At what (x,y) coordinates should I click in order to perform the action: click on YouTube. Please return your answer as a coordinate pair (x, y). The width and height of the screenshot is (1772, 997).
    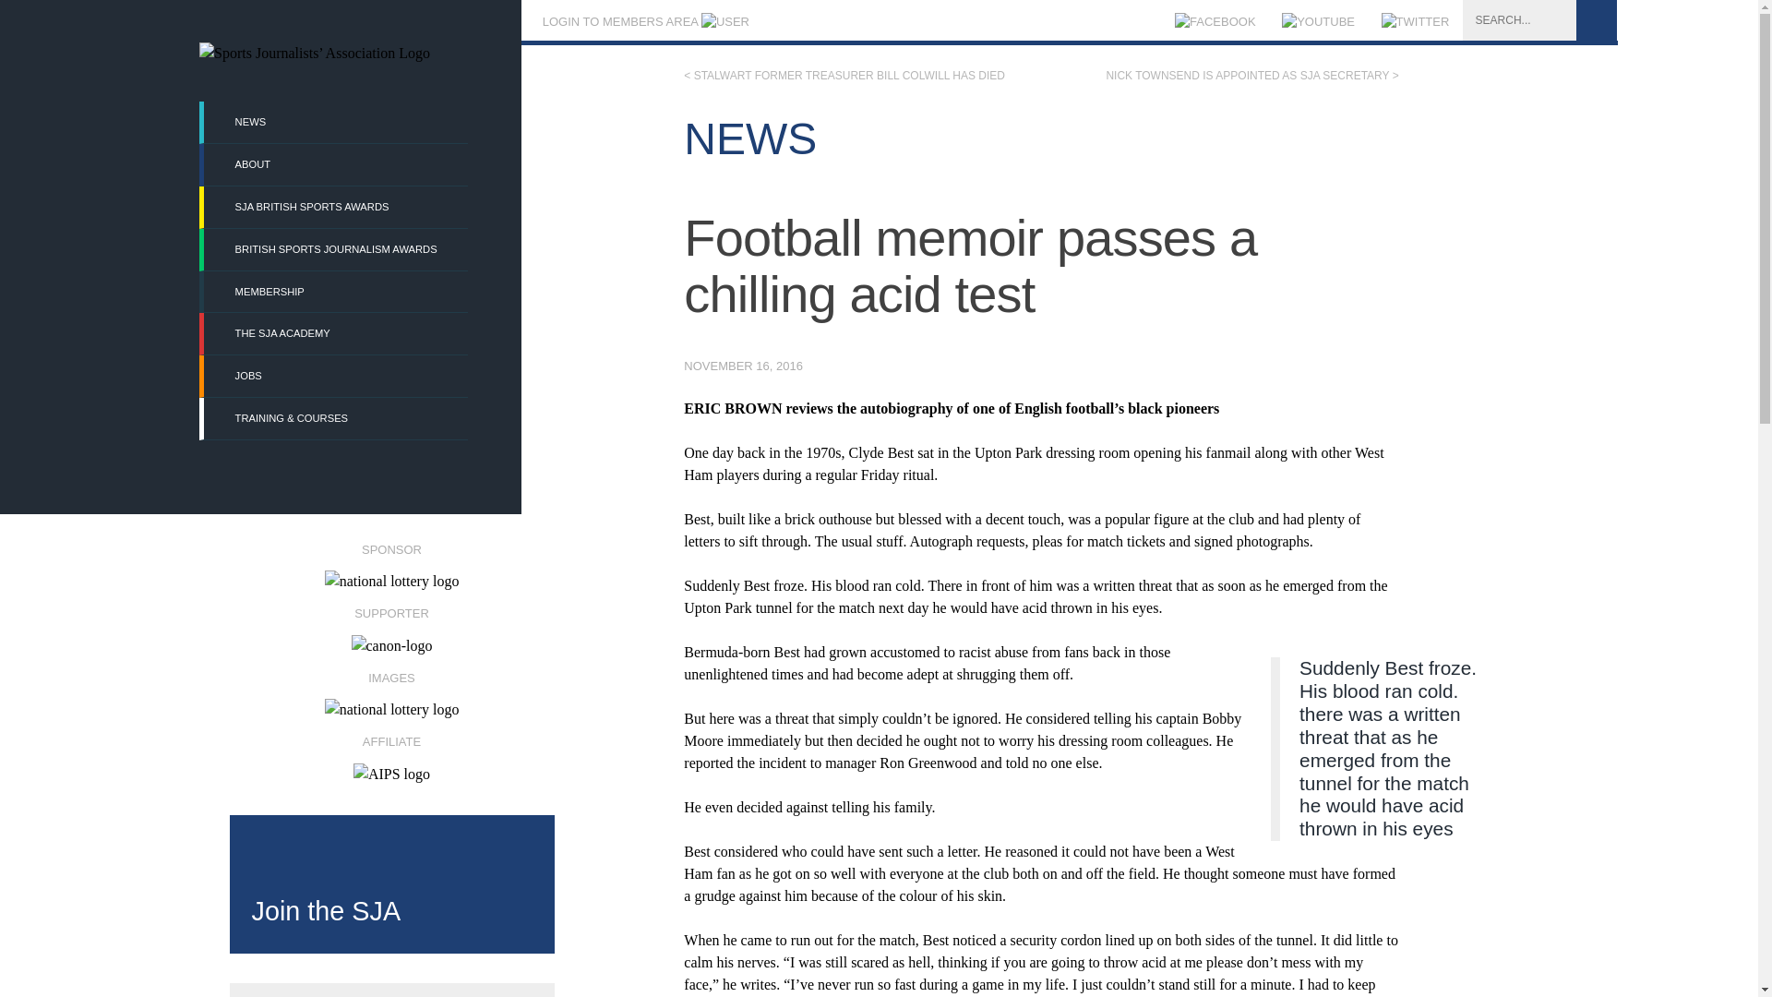
    Looking at the image, I should click on (1318, 22).